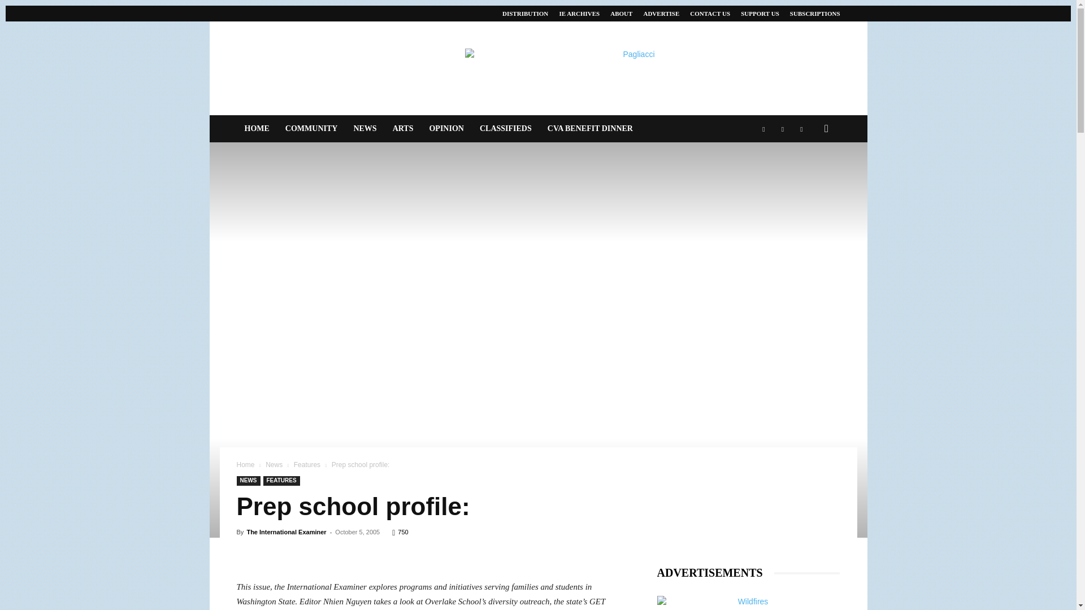 This screenshot has height=610, width=1085. I want to click on SUPPORT US, so click(759, 14).